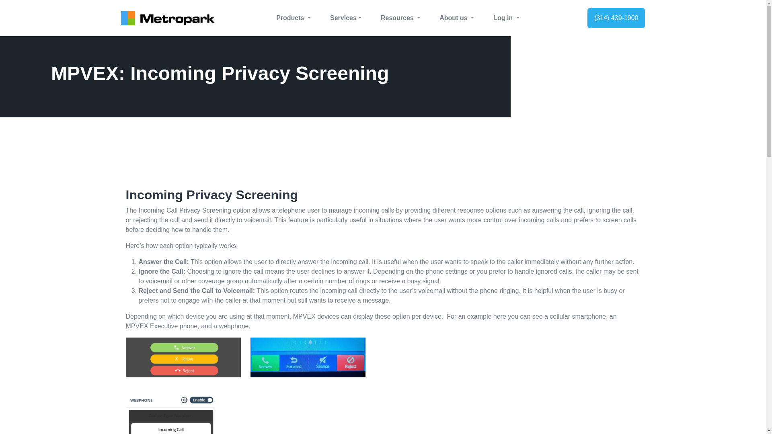  I want to click on Resources, so click(400, 18).